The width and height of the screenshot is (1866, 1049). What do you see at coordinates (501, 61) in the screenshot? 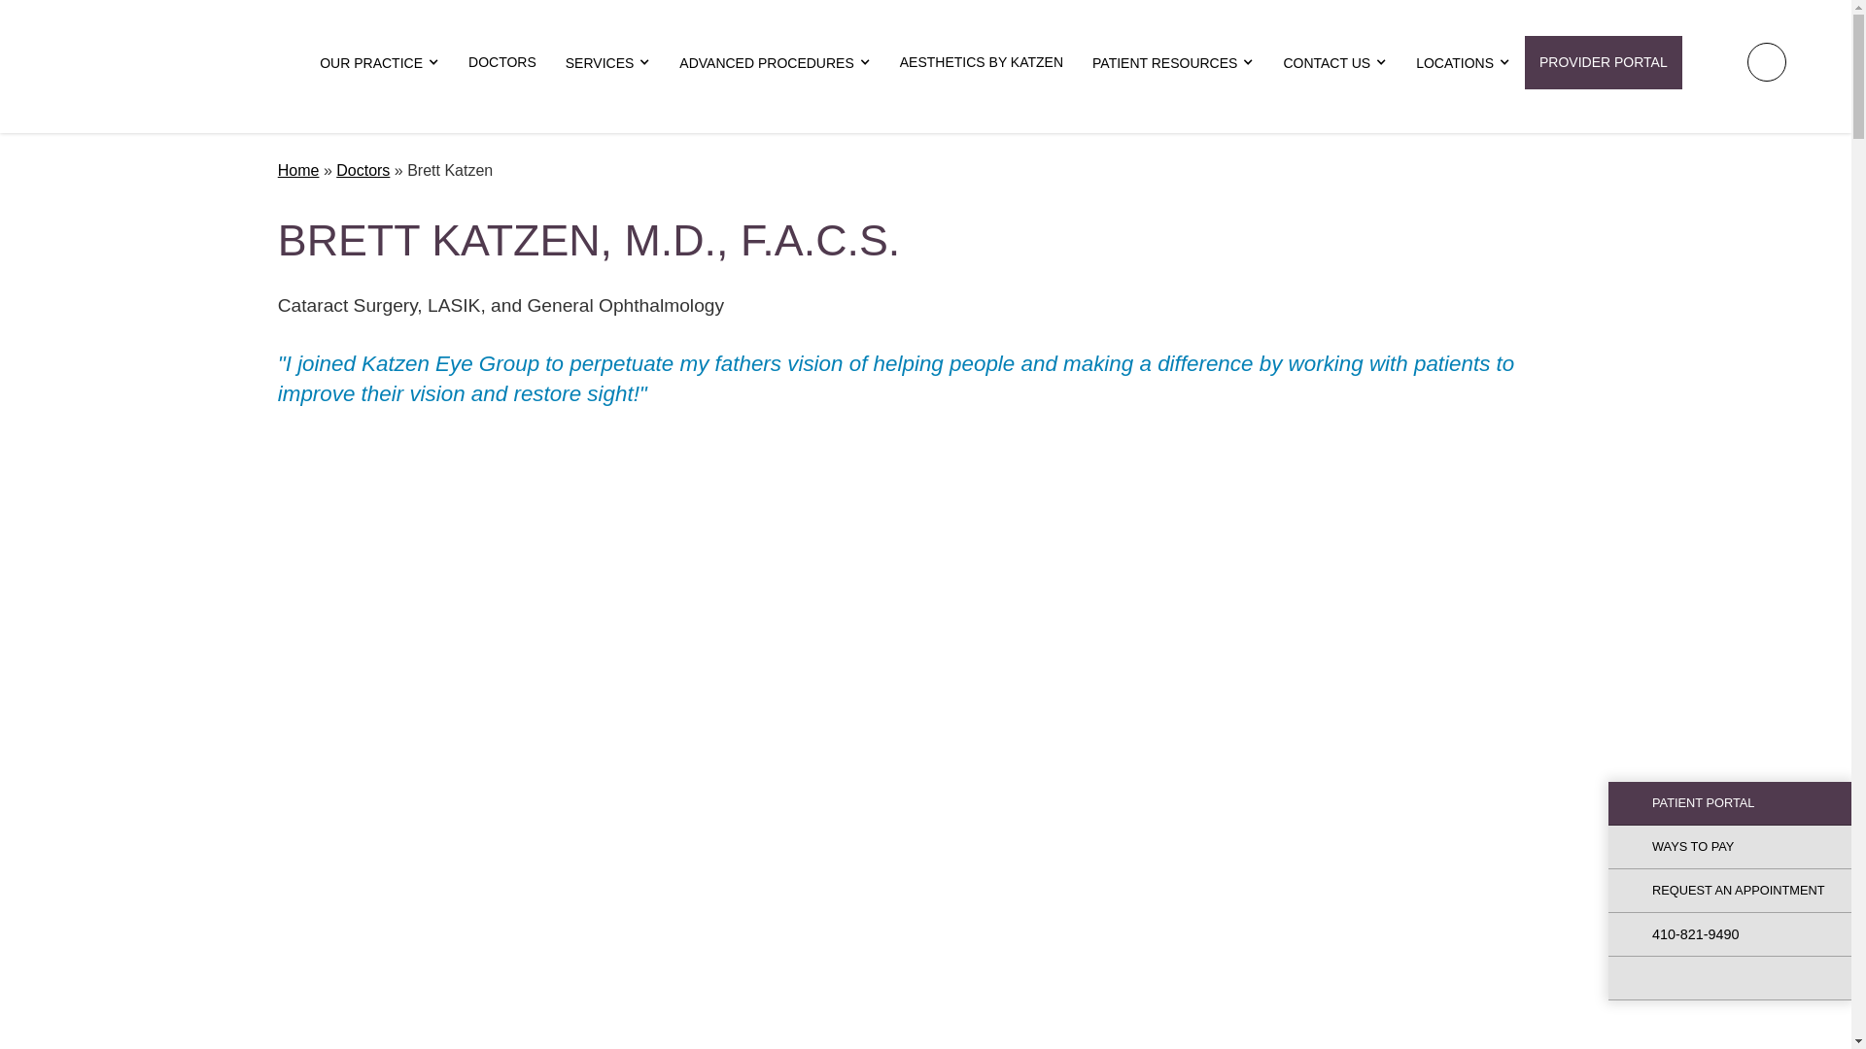
I see `DOCTORS` at bounding box center [501, 61].